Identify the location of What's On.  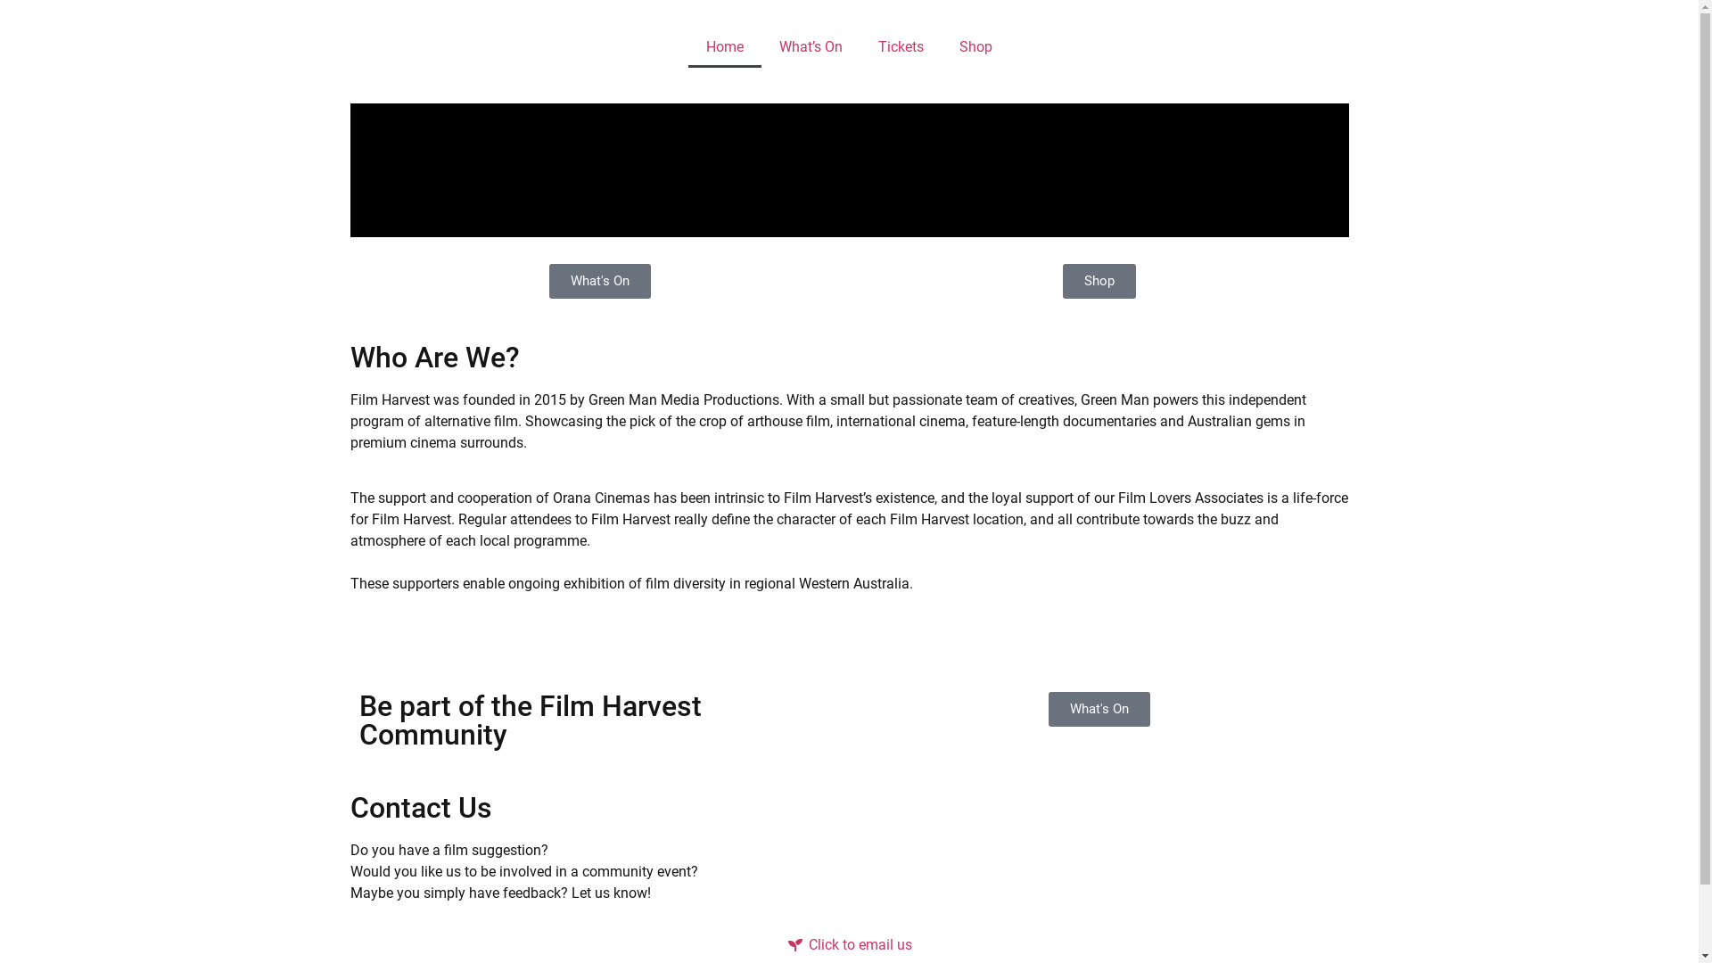
(1099, 710).